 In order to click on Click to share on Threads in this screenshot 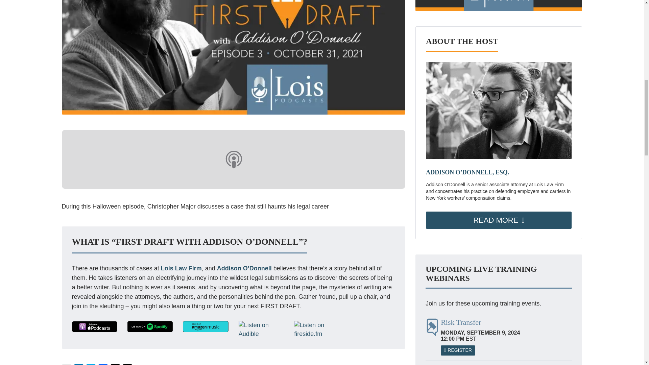, I will do `click(115, 364)`.